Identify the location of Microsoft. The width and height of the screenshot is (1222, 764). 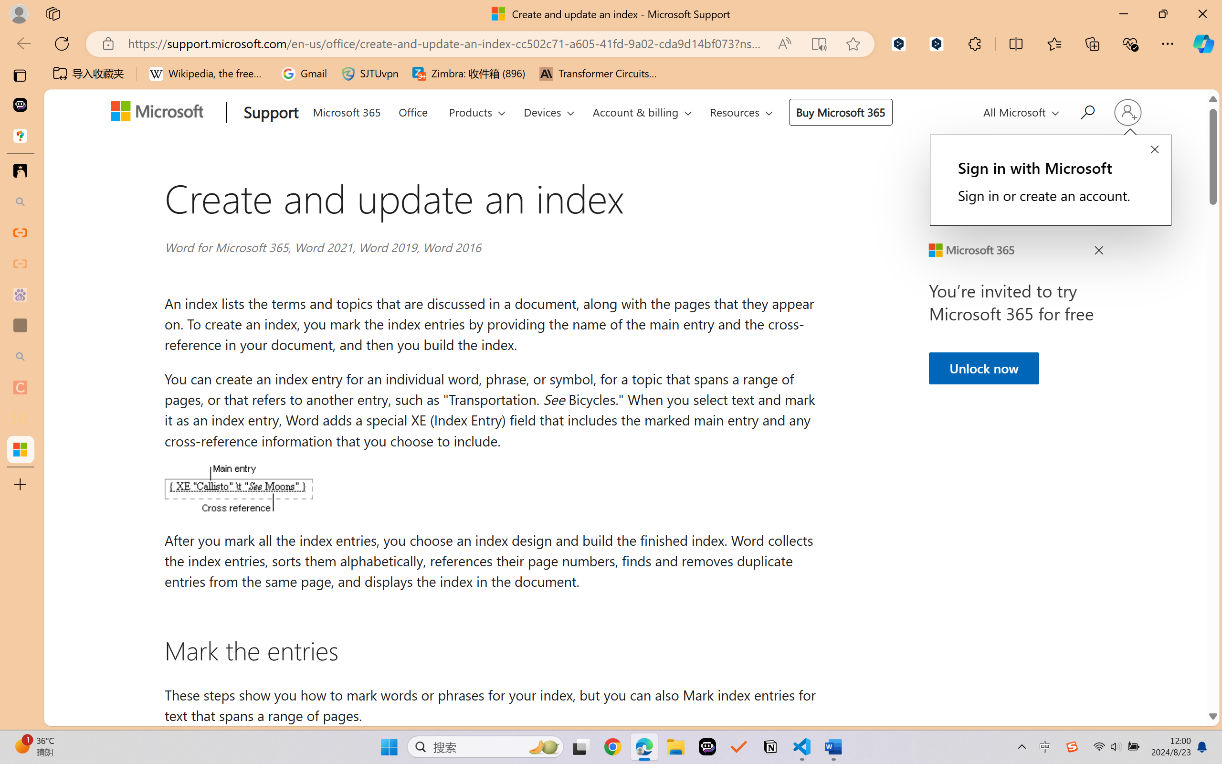
(160, 113).